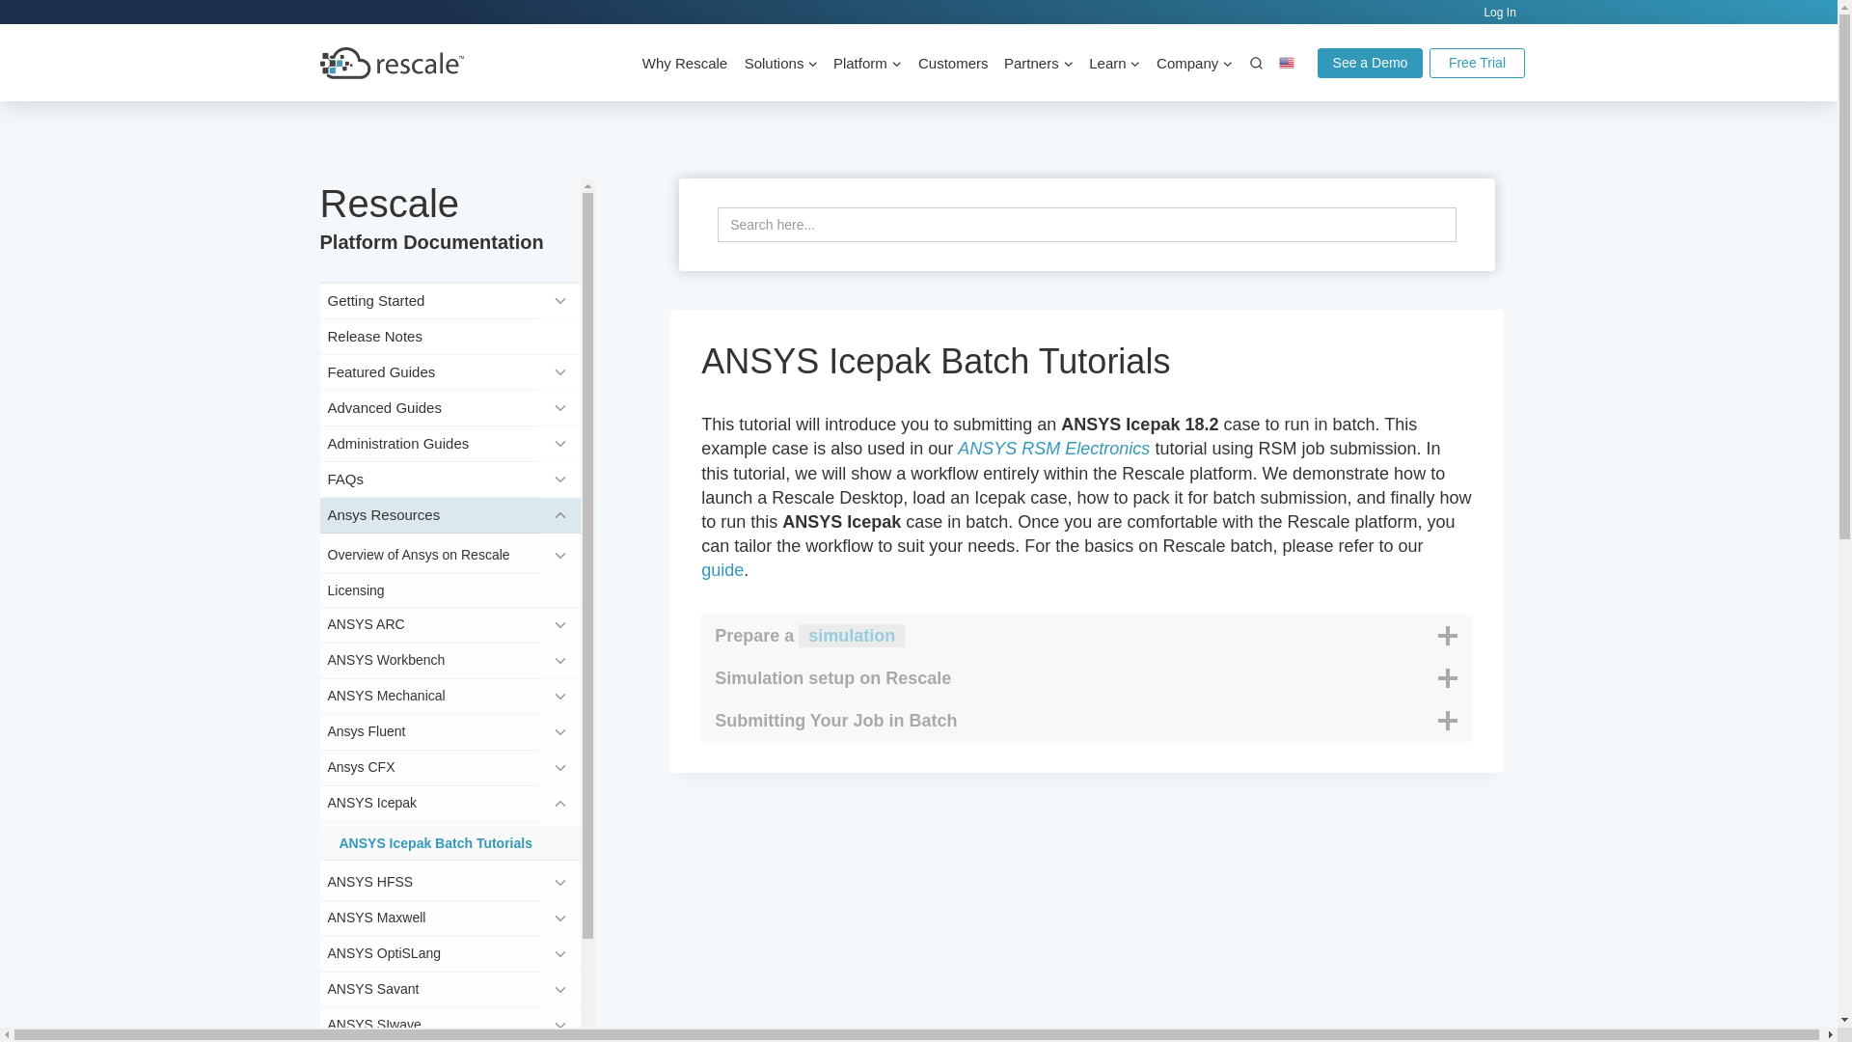  I want to click on English, so click(1294, 62).